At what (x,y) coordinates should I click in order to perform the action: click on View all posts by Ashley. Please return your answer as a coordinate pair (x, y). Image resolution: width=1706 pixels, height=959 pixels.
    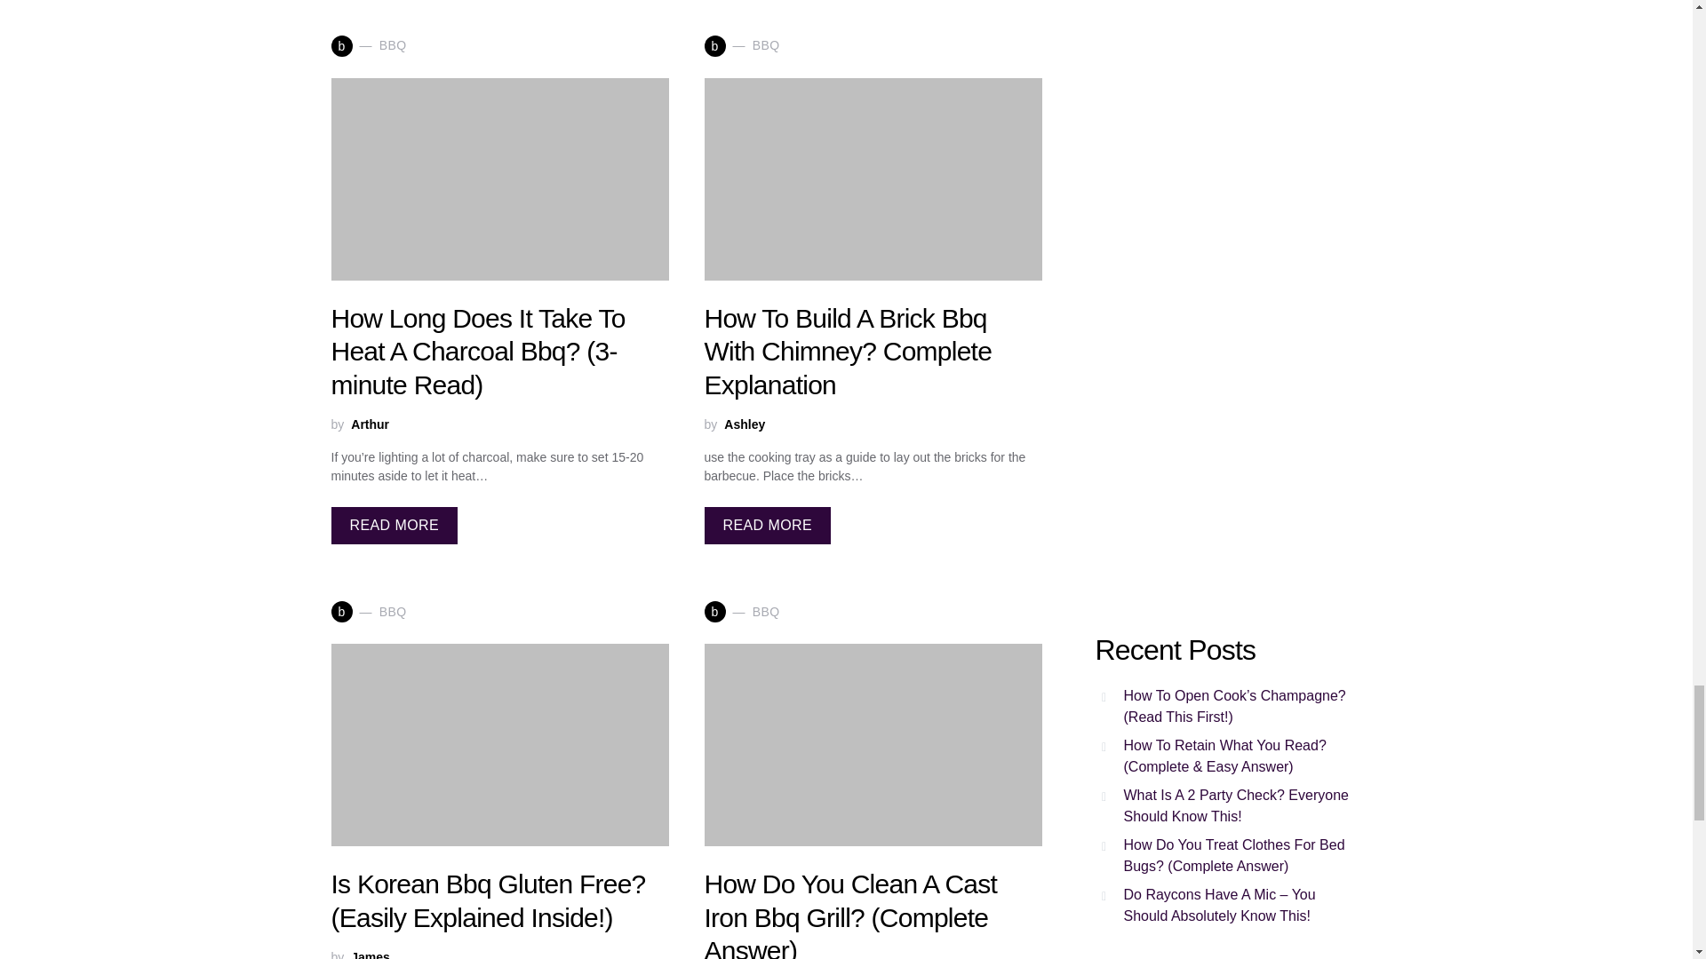
    Looking at the image, I should click on (744, 424).